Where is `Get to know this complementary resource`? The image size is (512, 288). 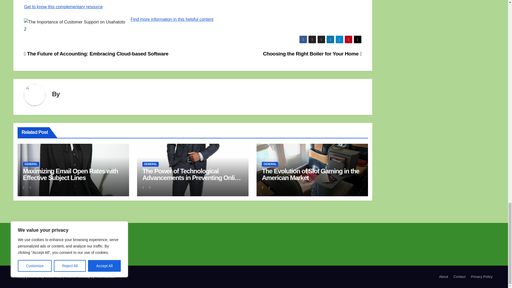 Get to know this complementary resource is located at coordinates (63, 7).